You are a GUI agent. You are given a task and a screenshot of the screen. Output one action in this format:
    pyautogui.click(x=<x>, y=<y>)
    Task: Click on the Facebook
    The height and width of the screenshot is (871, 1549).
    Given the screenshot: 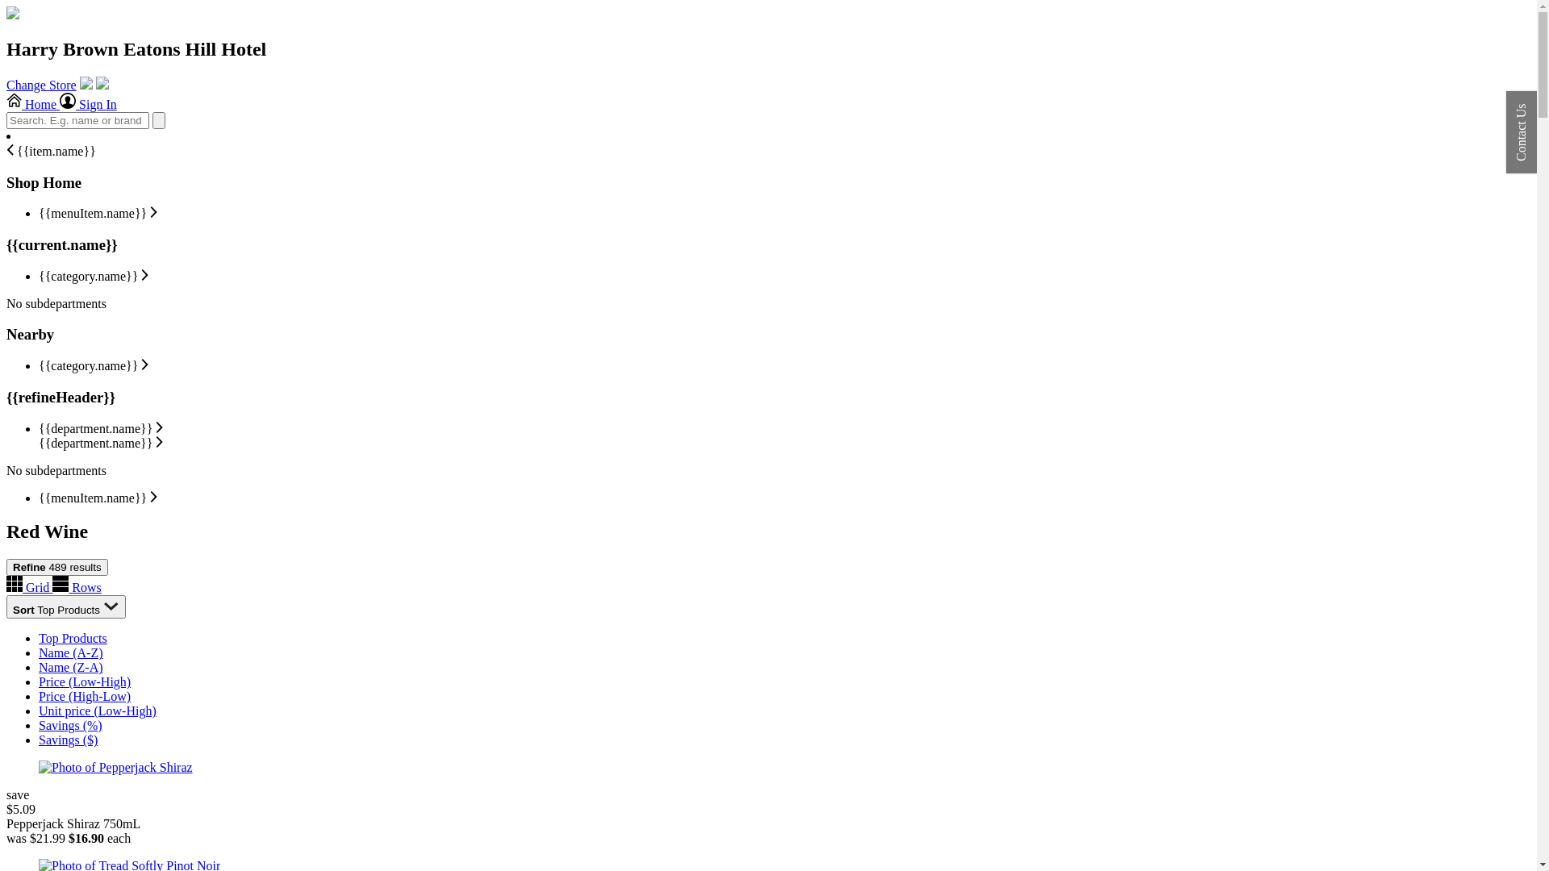 What is the action you would take?
    pyautogui.click(x=86, y=85)
    